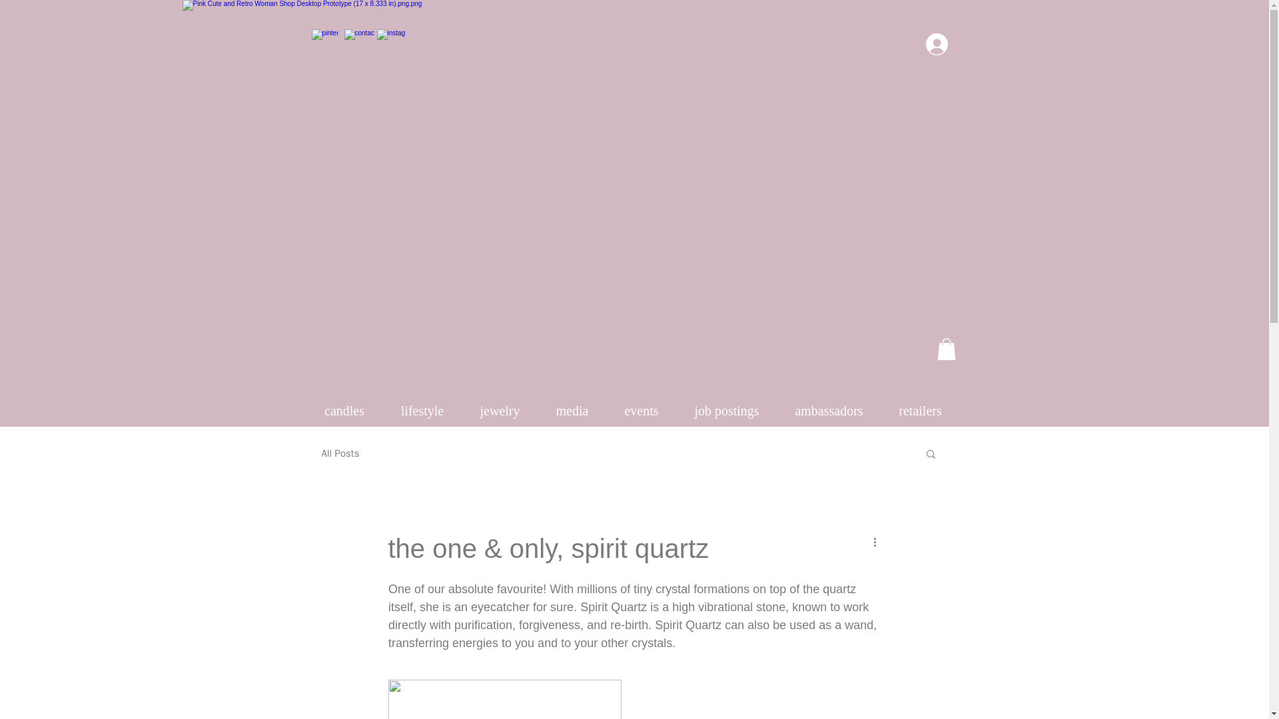 Image resolution: width=1279 pixels, height=719 pixels. I want to click on lifestyle, so click(422, 411).